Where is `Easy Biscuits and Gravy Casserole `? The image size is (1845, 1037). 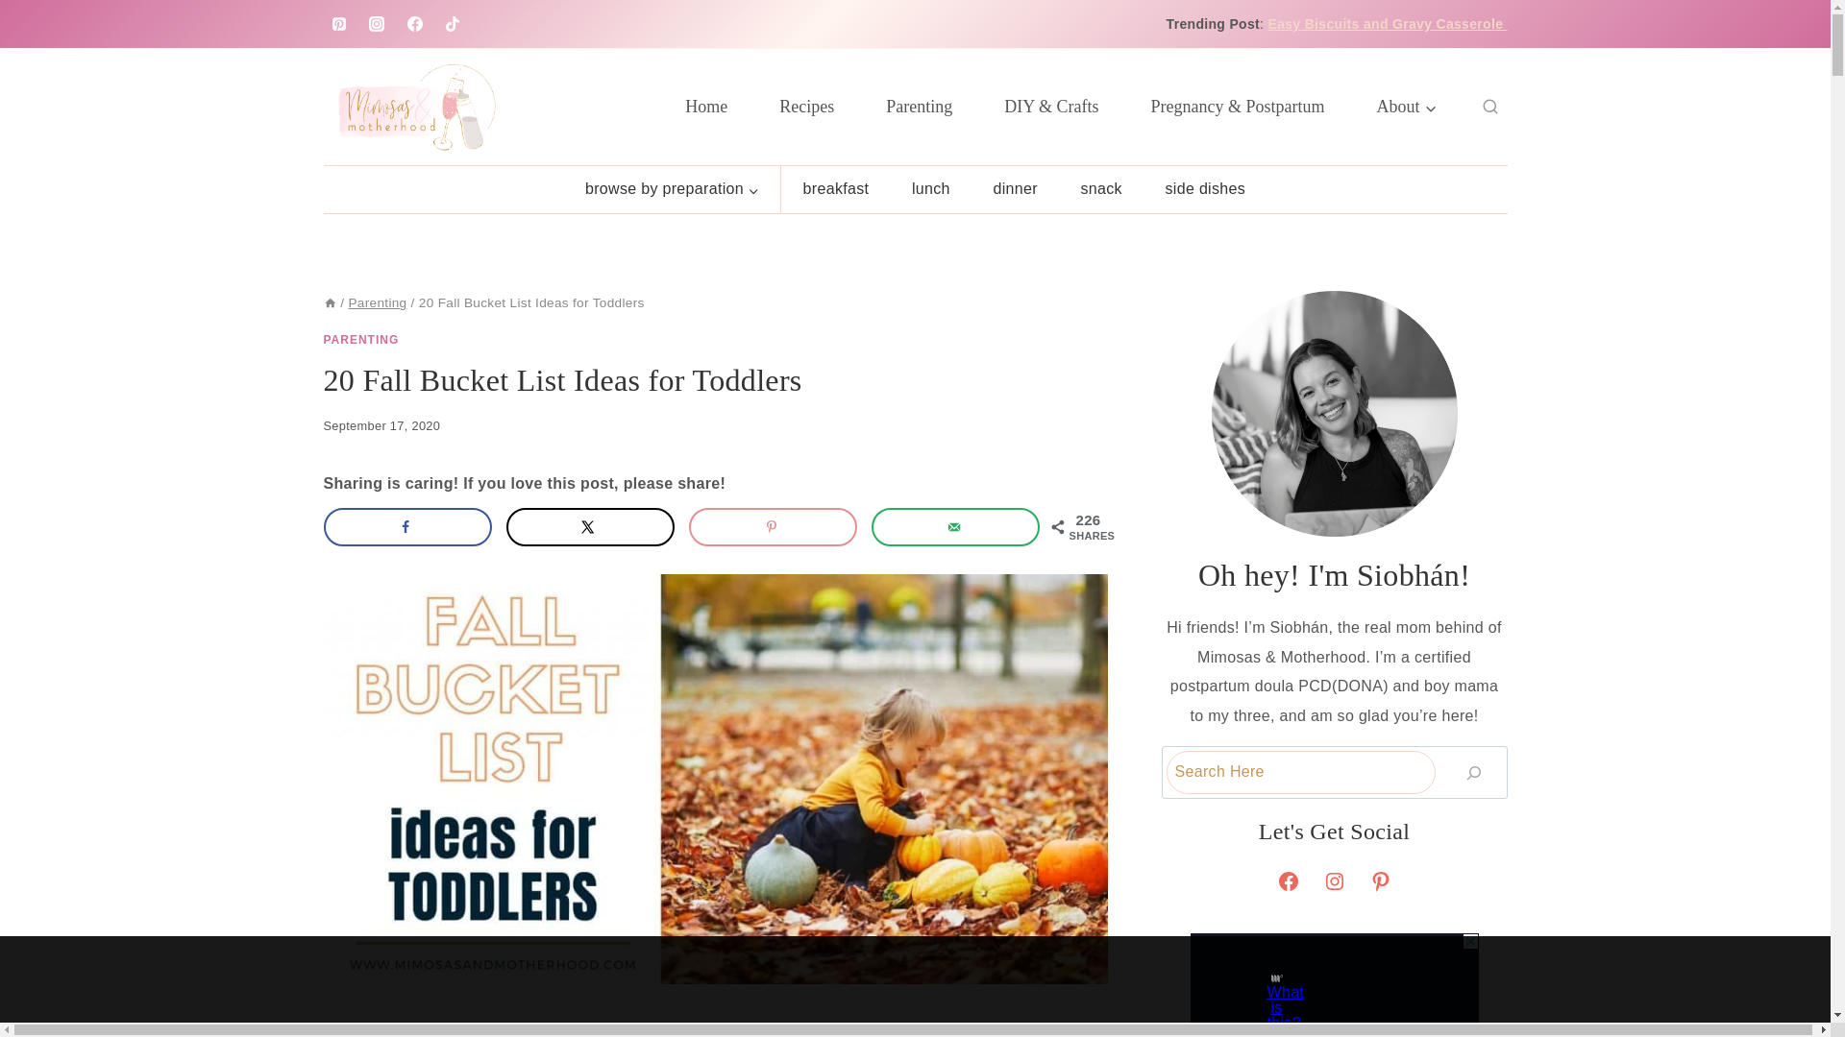 Easy Biscuits and Gravy Casserole  is located at coordinates (1388, 24).